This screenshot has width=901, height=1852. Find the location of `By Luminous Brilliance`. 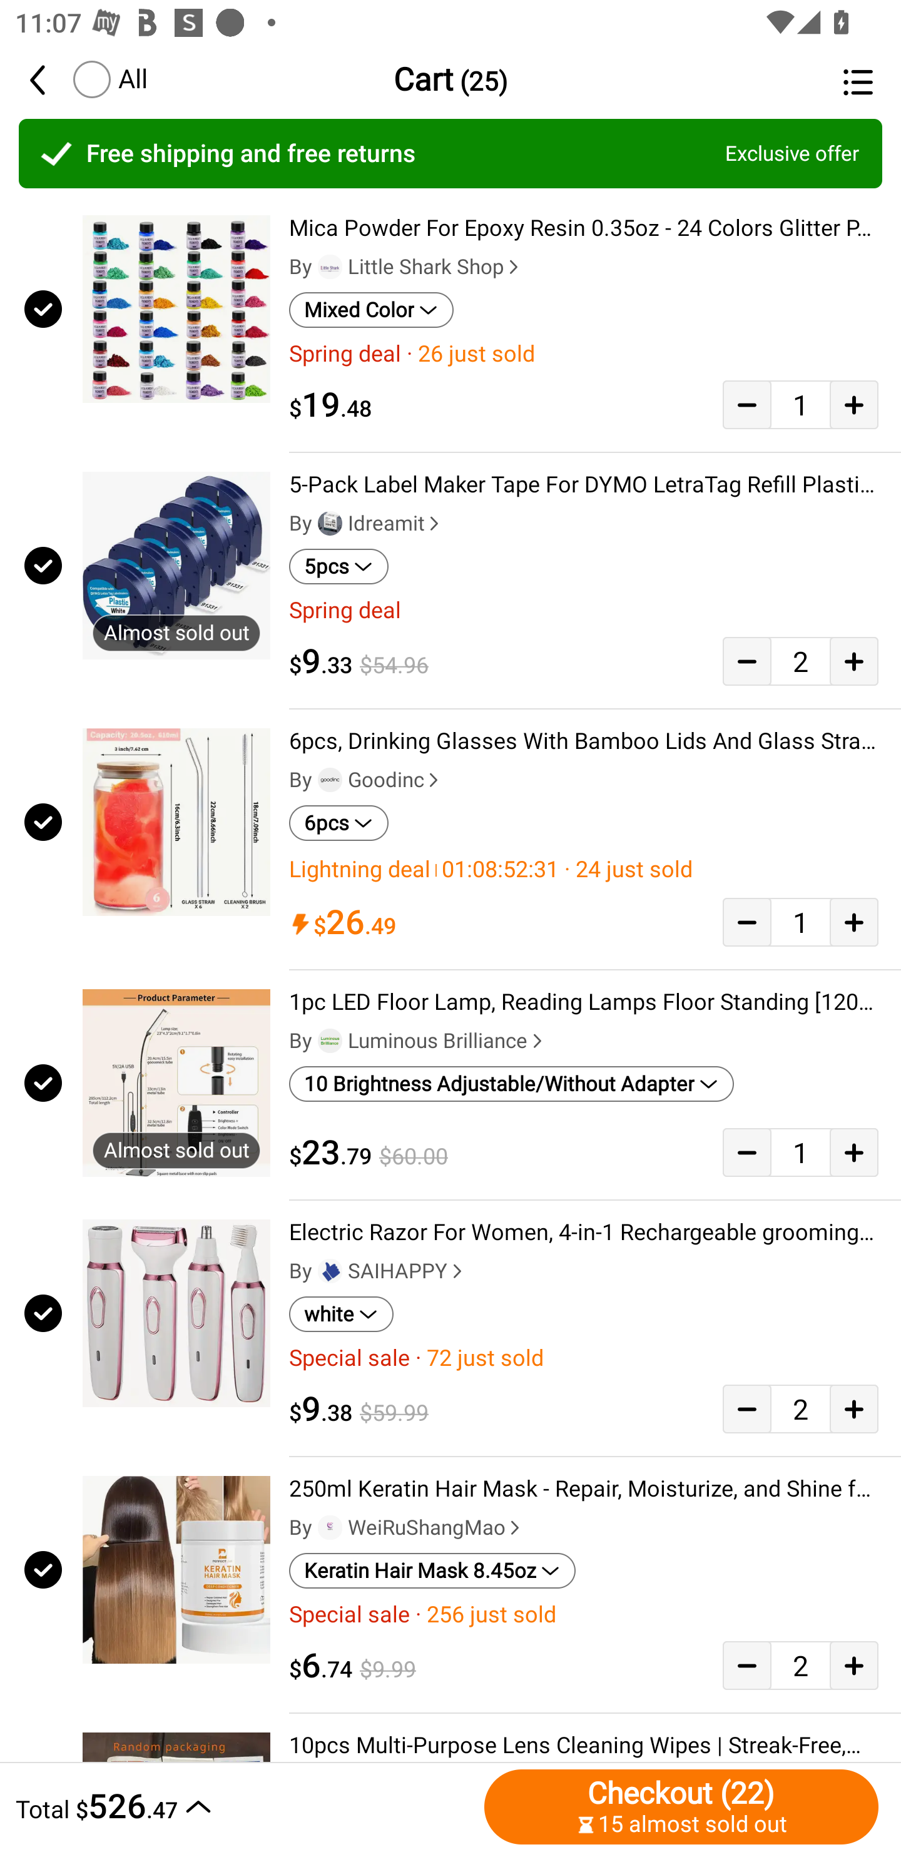

By Luminous Brilliance is located at coordinates (418, 1040).